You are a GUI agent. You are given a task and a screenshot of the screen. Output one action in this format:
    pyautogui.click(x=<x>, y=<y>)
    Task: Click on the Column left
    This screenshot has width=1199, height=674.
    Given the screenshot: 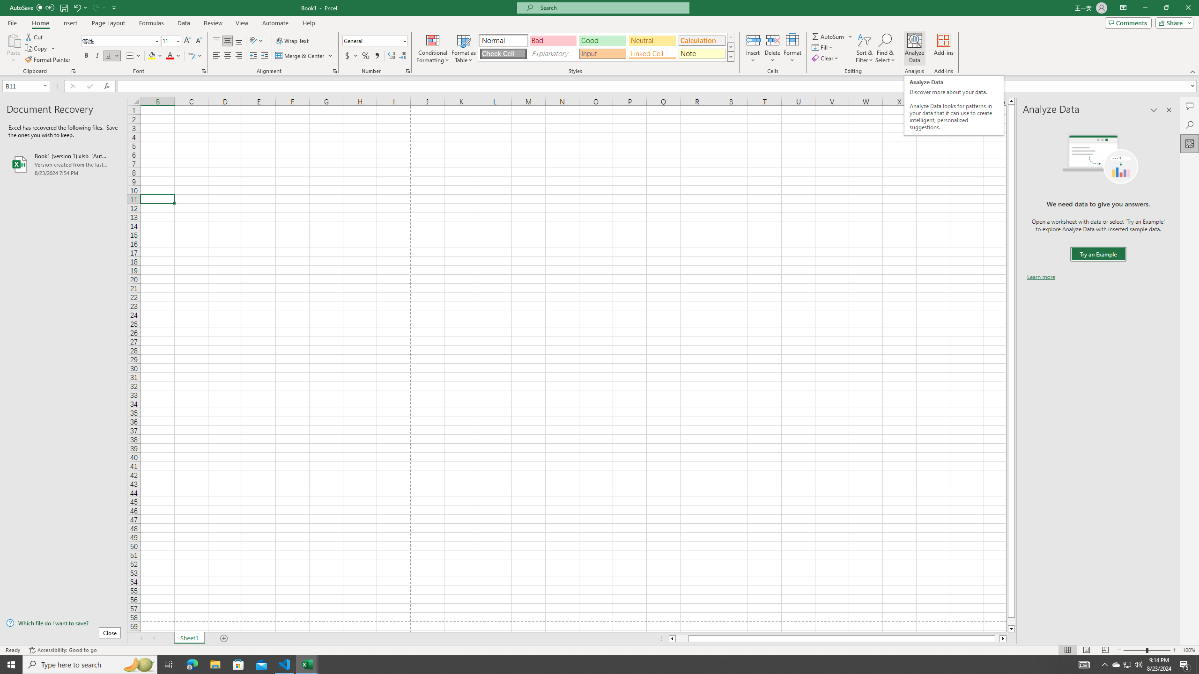 What is the action you would take?
    pyautogui.click(x=672, y=638)
    